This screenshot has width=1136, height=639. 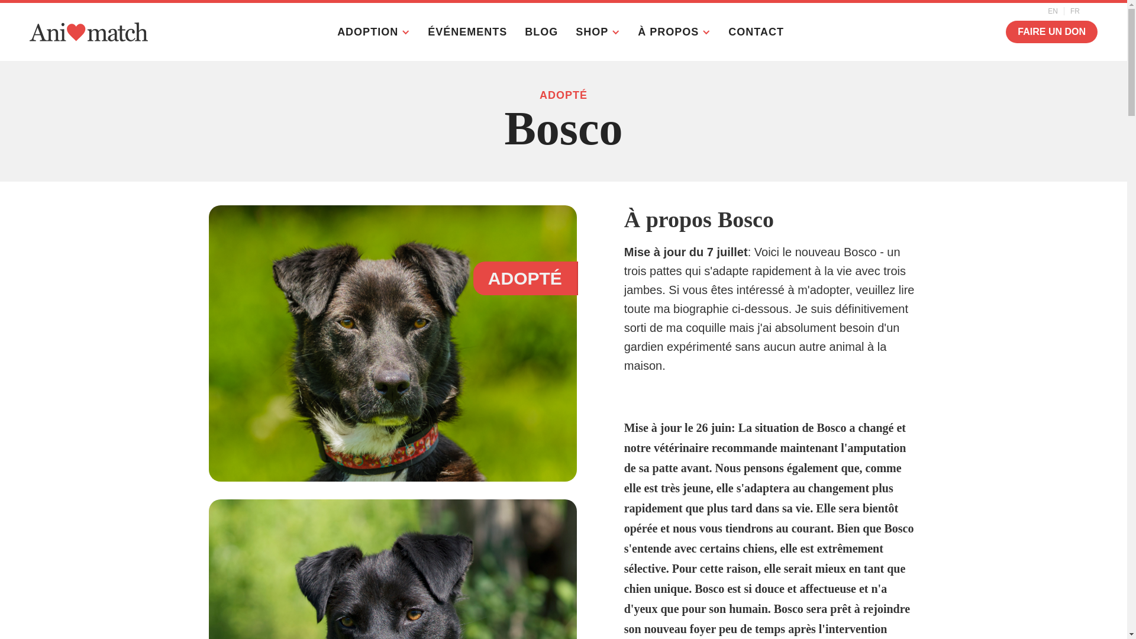 I want to click on FR, so click(x=1075, y=11).